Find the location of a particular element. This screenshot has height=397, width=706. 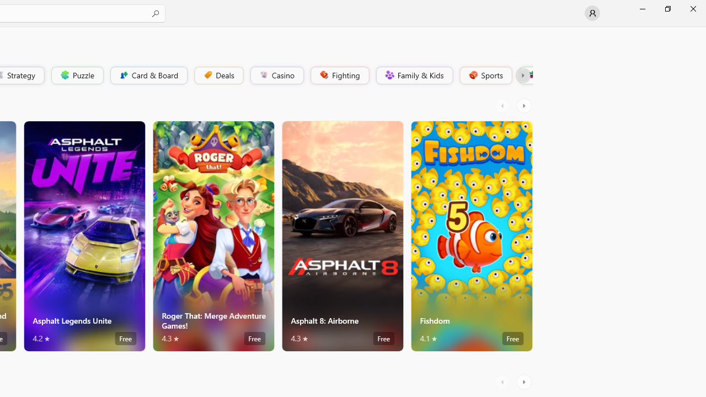

AutomationID: LeftScrollButton is located at coordinates (504, 382).